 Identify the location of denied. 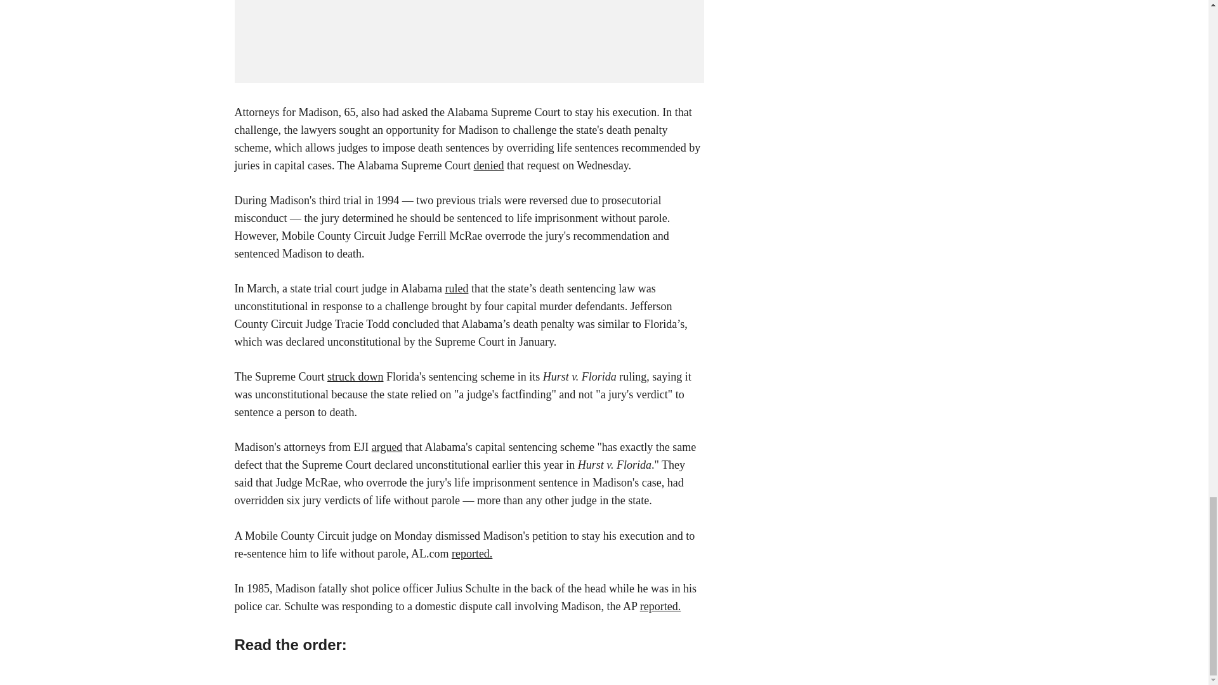
(488, 165).